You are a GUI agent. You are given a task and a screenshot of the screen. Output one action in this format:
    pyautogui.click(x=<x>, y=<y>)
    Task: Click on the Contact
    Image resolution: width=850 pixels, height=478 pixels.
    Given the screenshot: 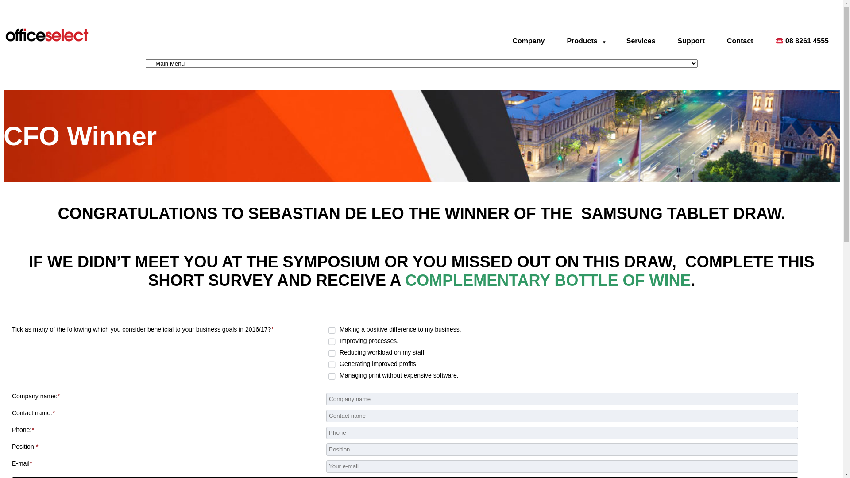 What is the action you would take?
    pyautogui.click(x=740, y=41)
    